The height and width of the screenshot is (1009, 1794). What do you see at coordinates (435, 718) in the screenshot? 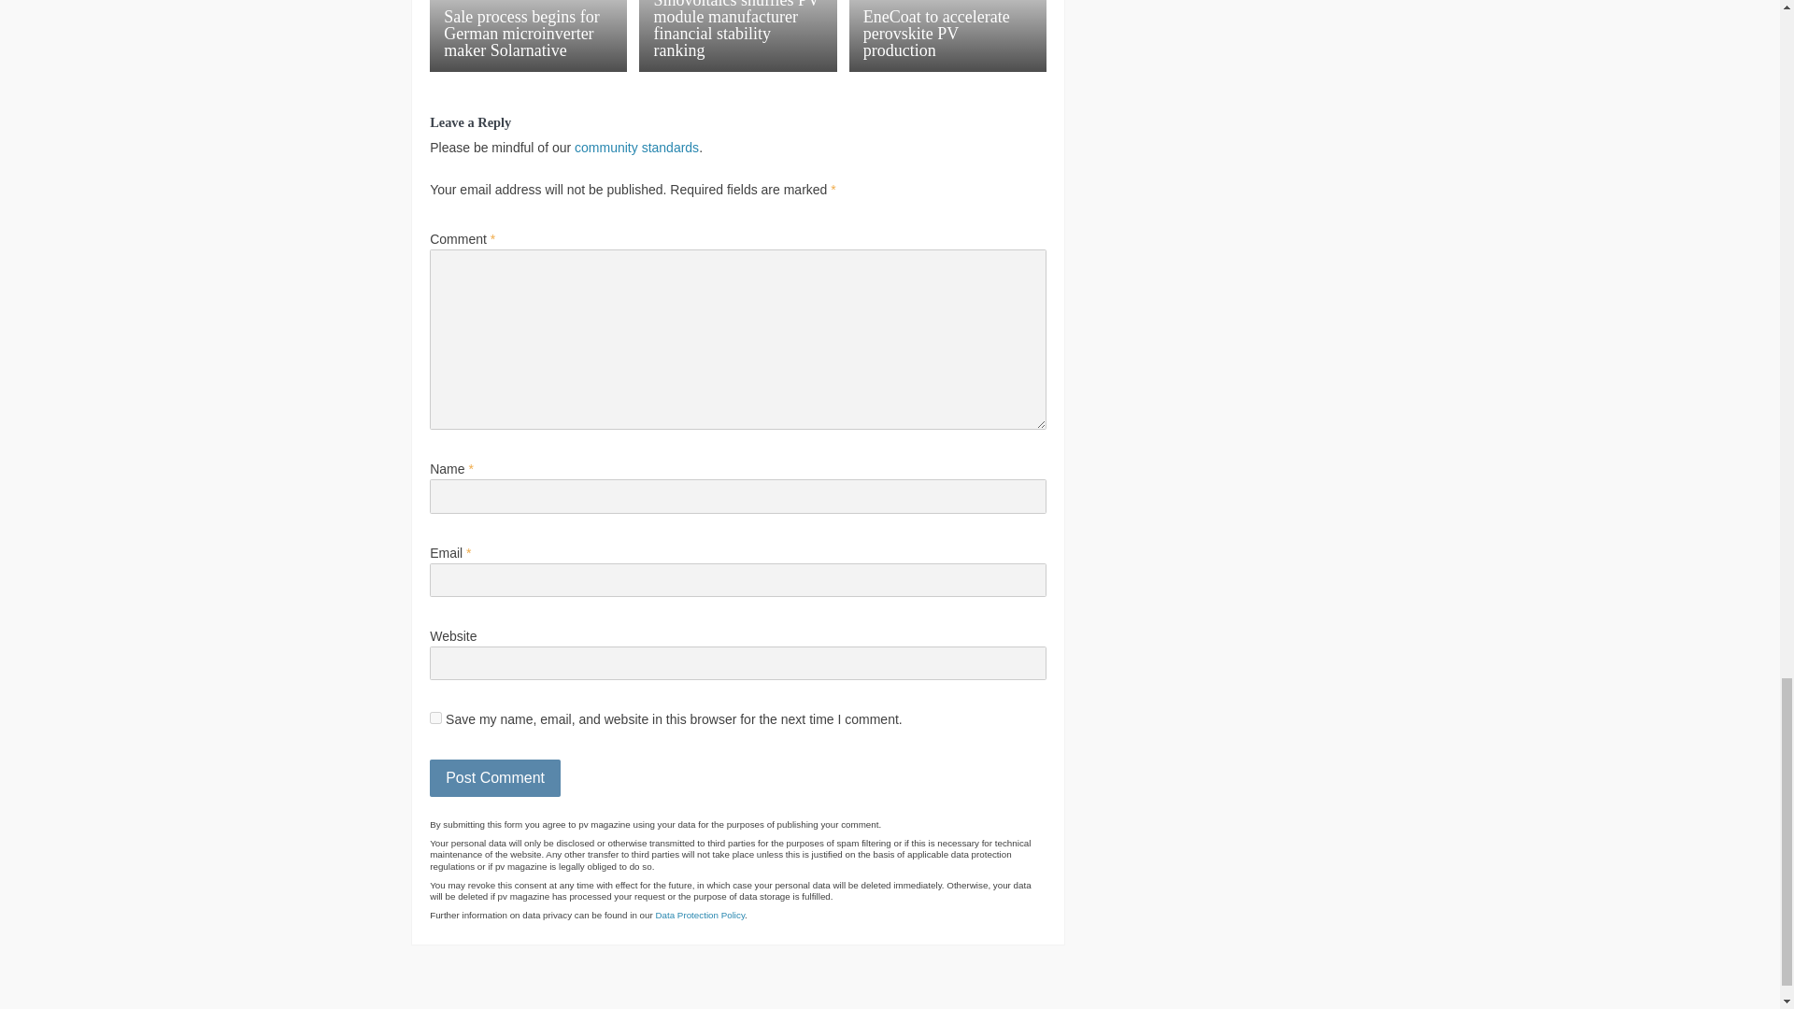
I see `yes` at bounding box center [435, 718].